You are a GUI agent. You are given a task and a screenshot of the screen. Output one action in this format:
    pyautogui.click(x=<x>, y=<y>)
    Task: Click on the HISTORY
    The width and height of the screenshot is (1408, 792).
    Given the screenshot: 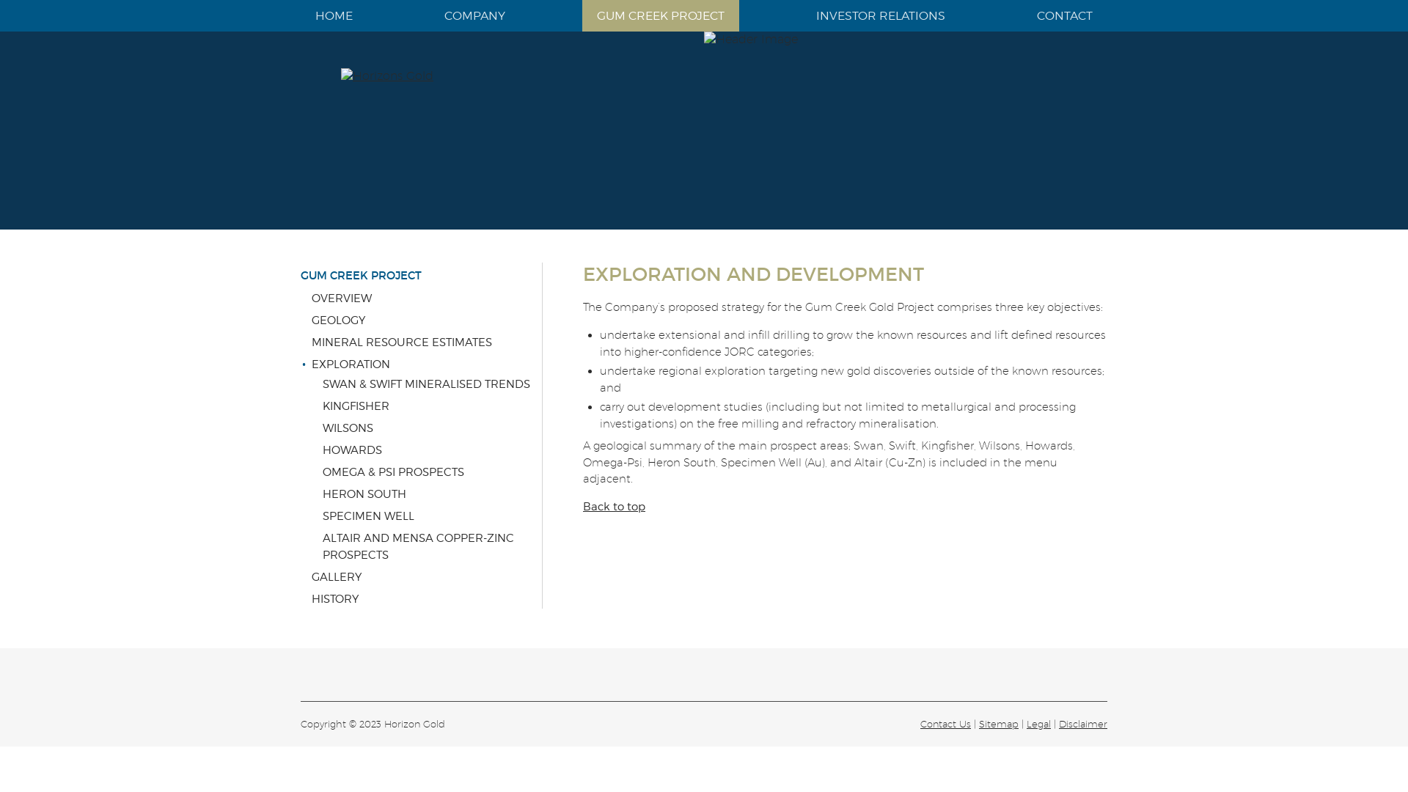 What is the action you would take?
    pyautogui.click(x=427, y=598)
    